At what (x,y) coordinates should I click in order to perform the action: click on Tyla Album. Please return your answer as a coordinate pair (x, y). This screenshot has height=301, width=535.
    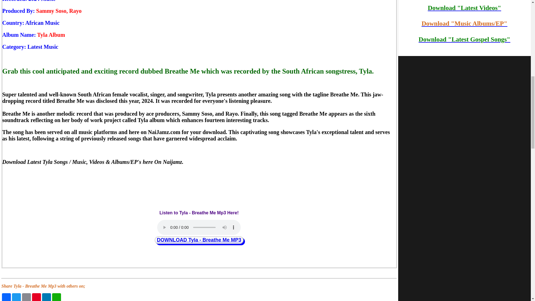
    Looking at the image, I should click on (51, 35).